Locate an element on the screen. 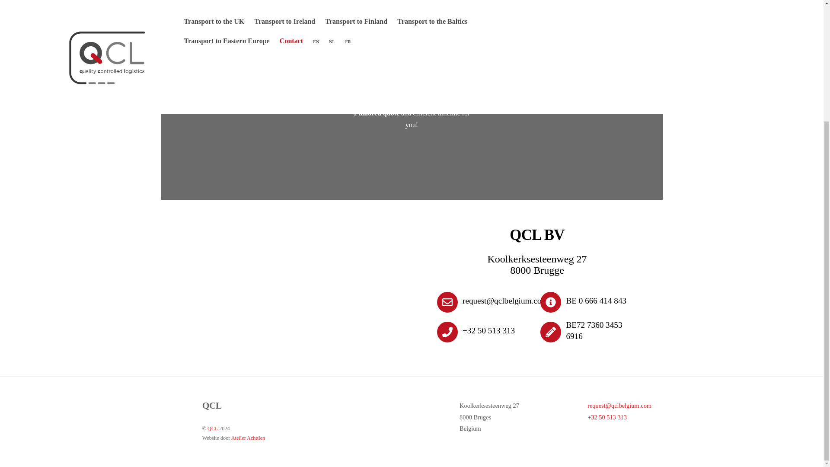 This screenshot has width=830, height=467. QCL is located at coordinates (213, 428).